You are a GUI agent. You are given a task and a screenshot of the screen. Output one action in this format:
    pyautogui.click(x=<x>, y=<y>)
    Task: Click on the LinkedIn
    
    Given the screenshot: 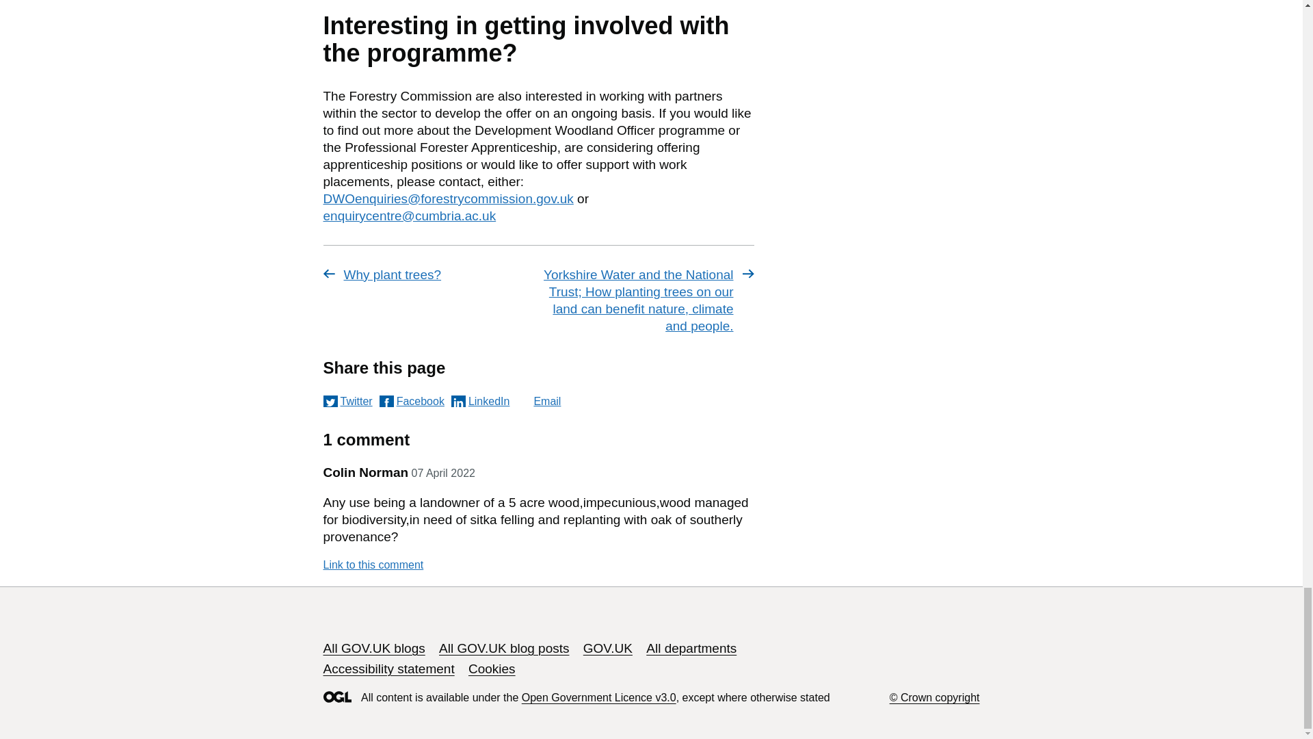 What is the action you would take?
    pyautogui.click(x=481, y=401)
    